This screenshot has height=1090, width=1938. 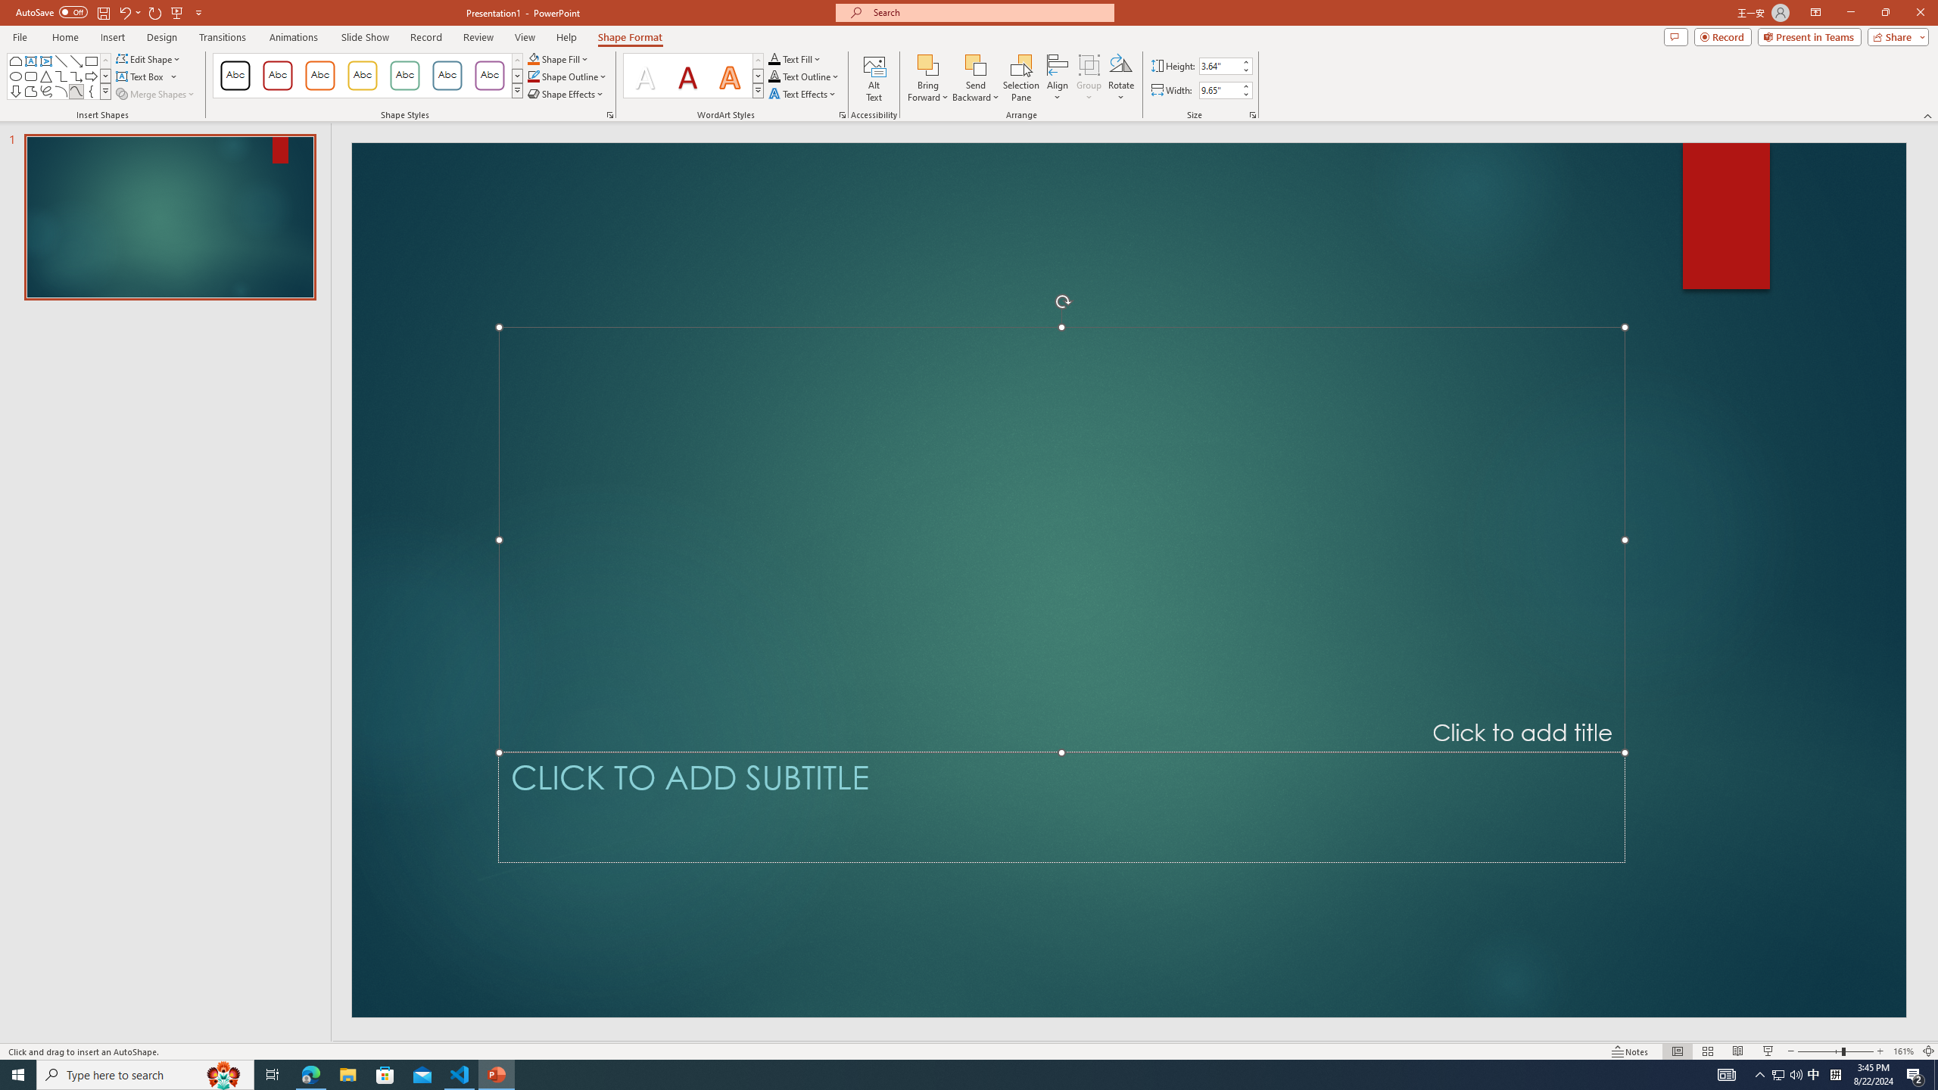 I want to click on Close, so click(x=1920, y=13).